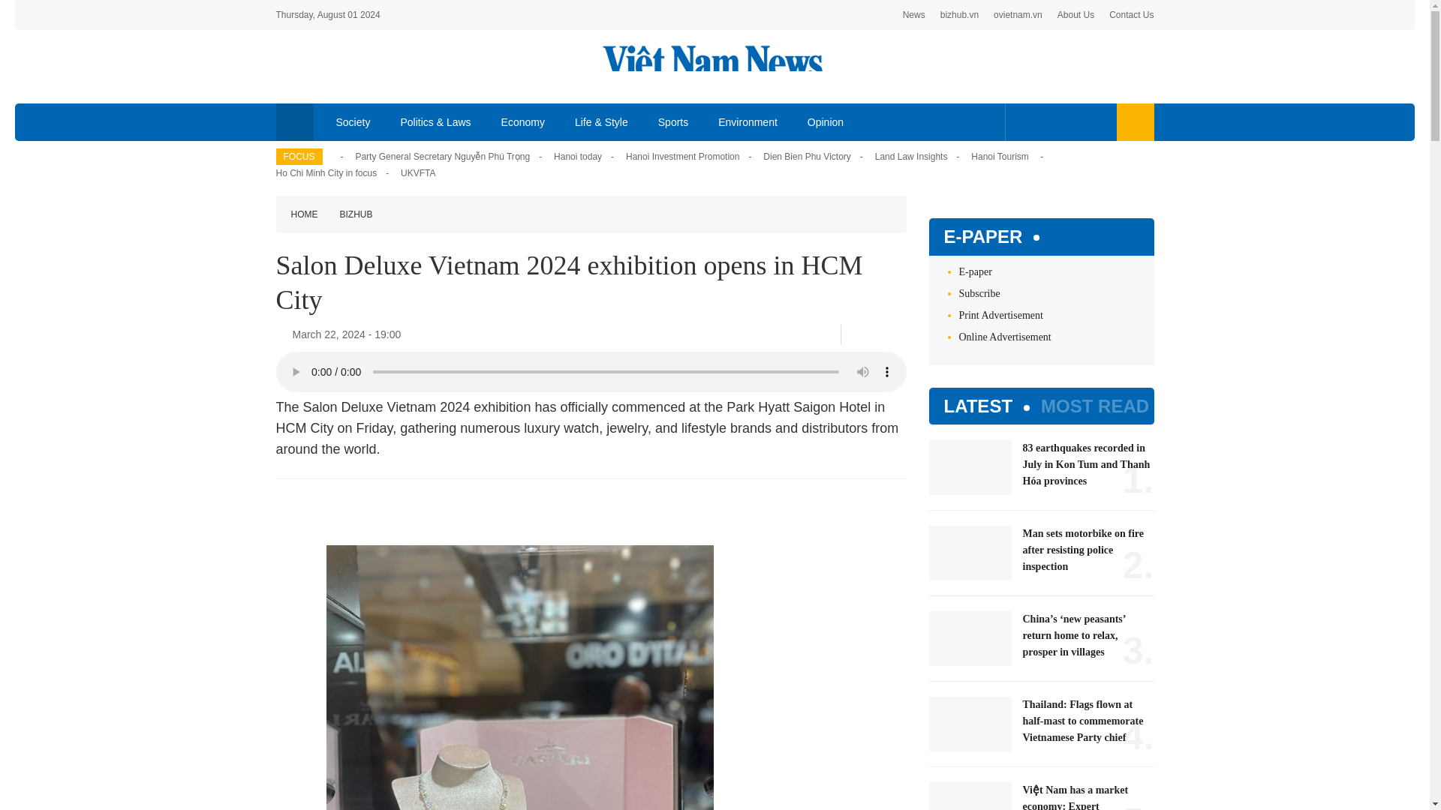 The image size is (1441, 810). Describe the element at coordinates (1024, 121) in the screenshot. I see `Facebook` at that location.